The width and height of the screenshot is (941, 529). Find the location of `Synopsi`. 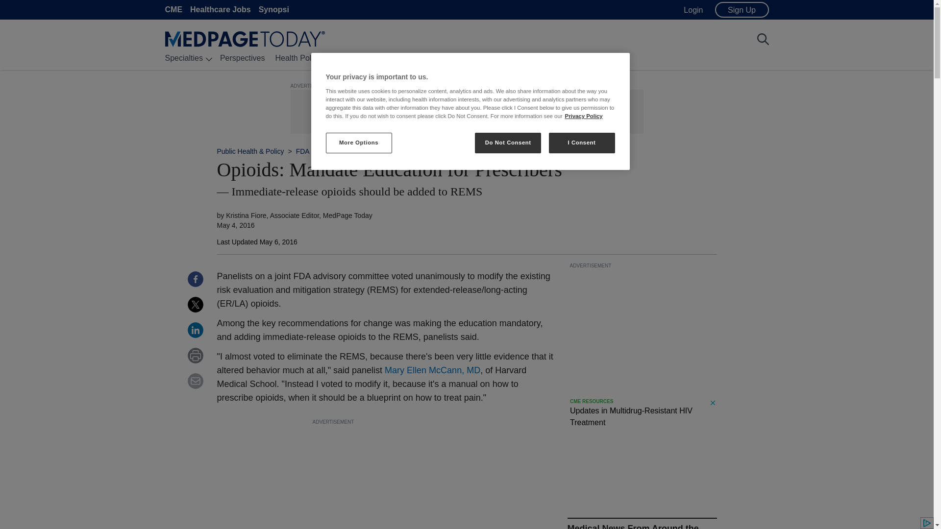

Synopsi is located at coordinates (273, 9).